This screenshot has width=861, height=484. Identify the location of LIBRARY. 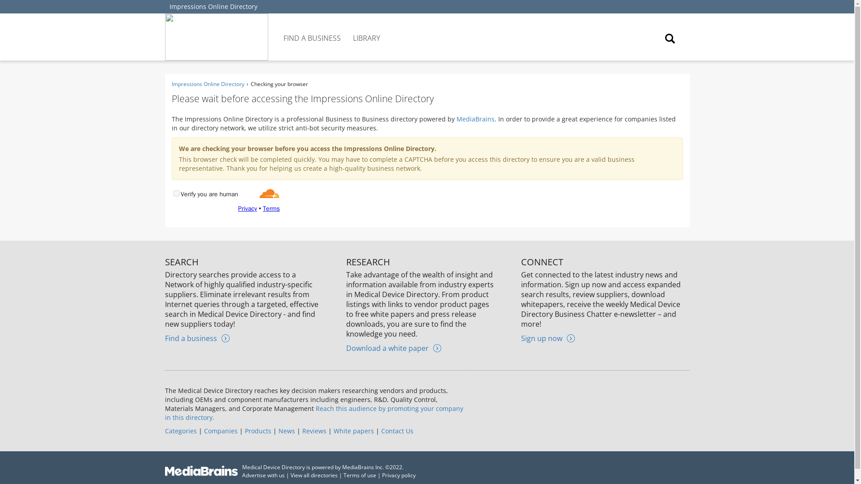
(367, 31).